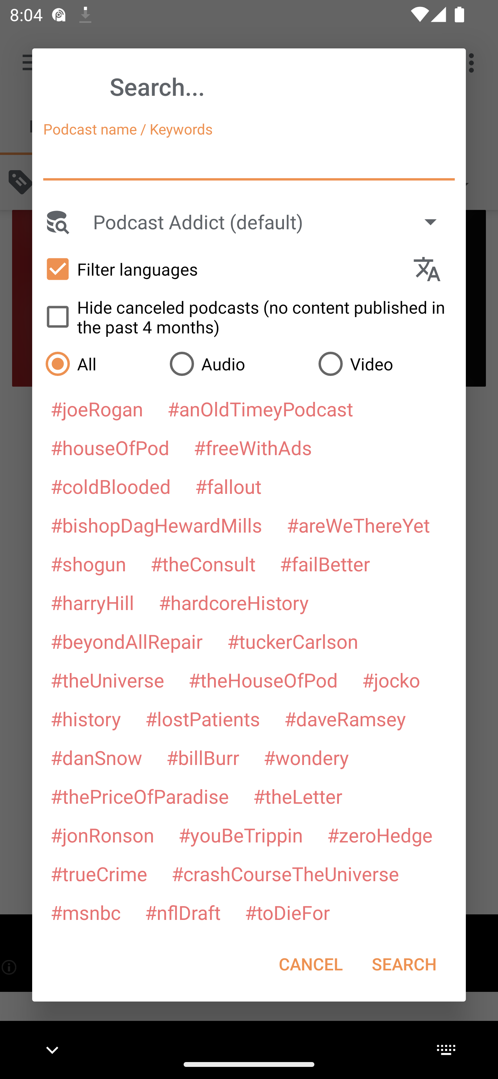  Describe the element at coordinates (102, 835) in the screenshot. I see `#jonRonson` at that location.